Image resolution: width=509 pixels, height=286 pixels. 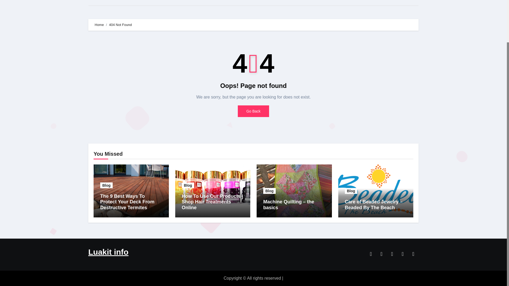 I want to click on Blog, so click(x=351, y=191).